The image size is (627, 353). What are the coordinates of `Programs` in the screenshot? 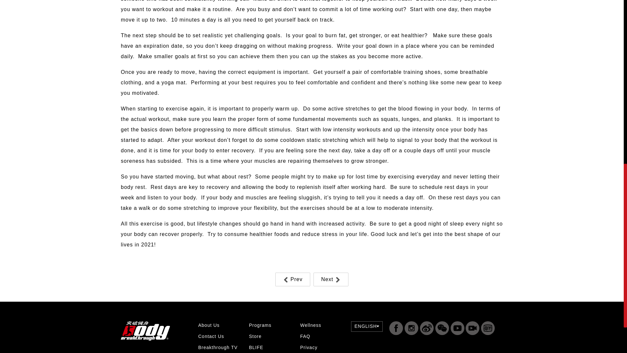 It's located at (260, 325).